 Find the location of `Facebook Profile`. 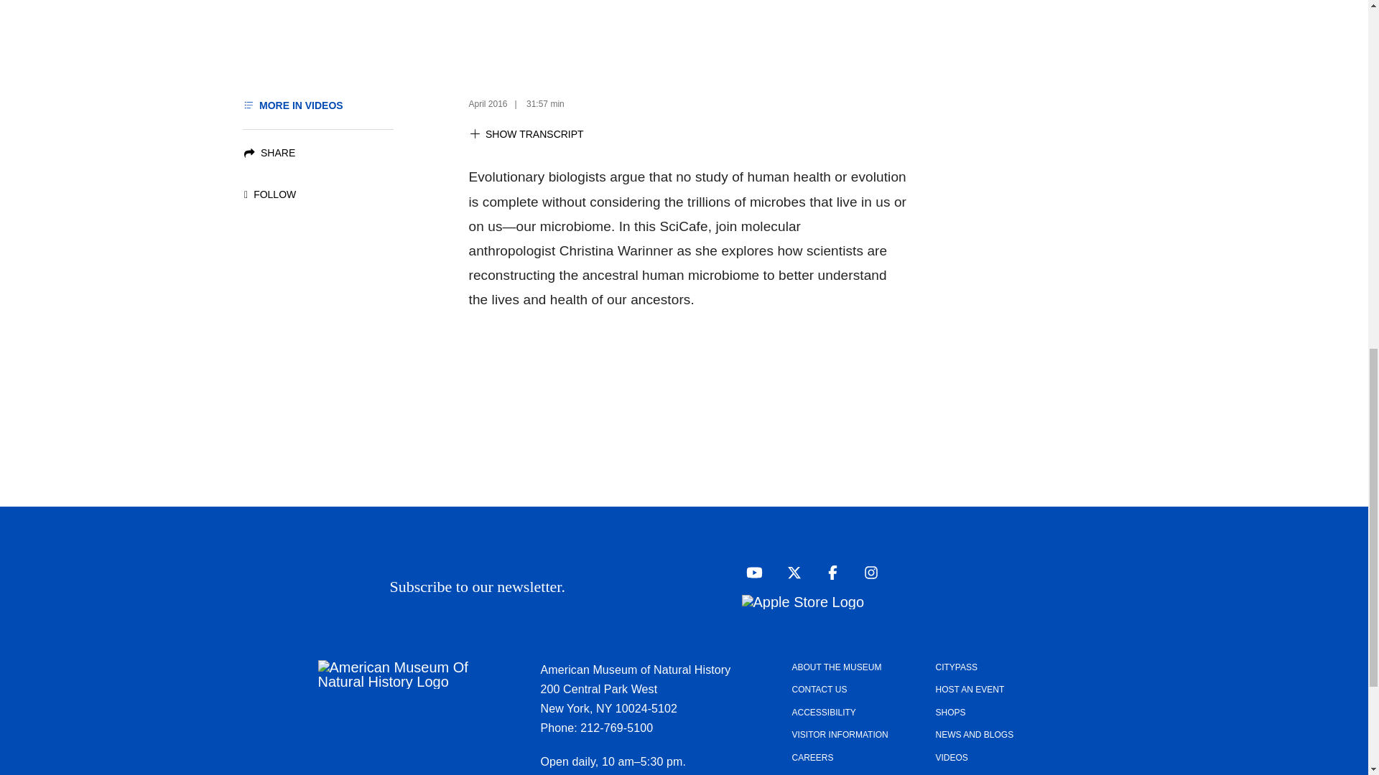

Facebook Profile is located at coordinates (829, 573).